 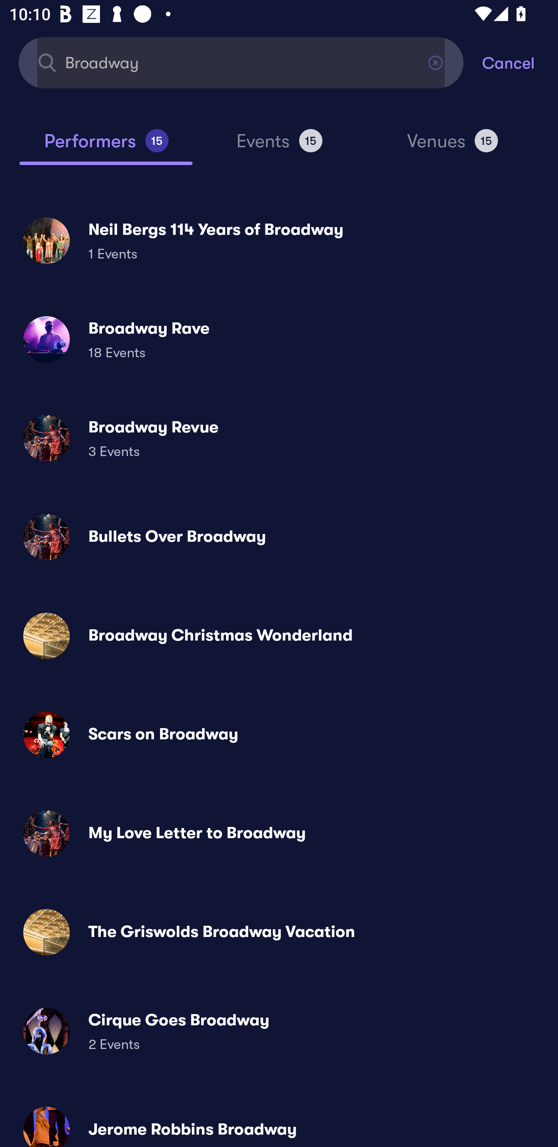 What do you see at coordinates (279, 735) in the screenshot?
I see `Scars on Broadway` at bounding box center [279, 735].